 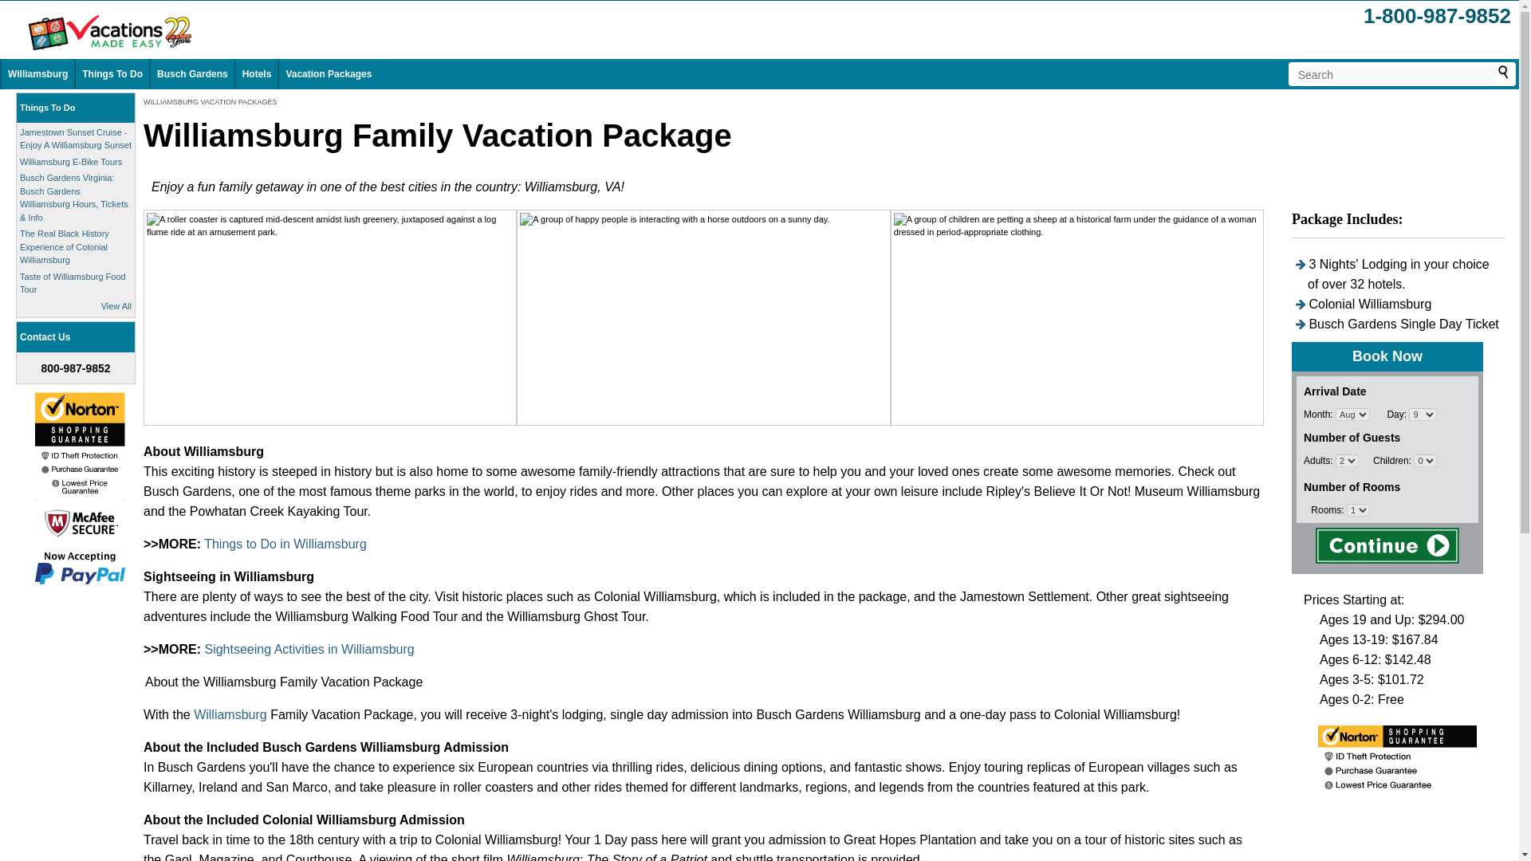 What do you see at coordinates (232, 714) in the screenshot?
I see `Williamsburg` at bounding box center [232, 714].